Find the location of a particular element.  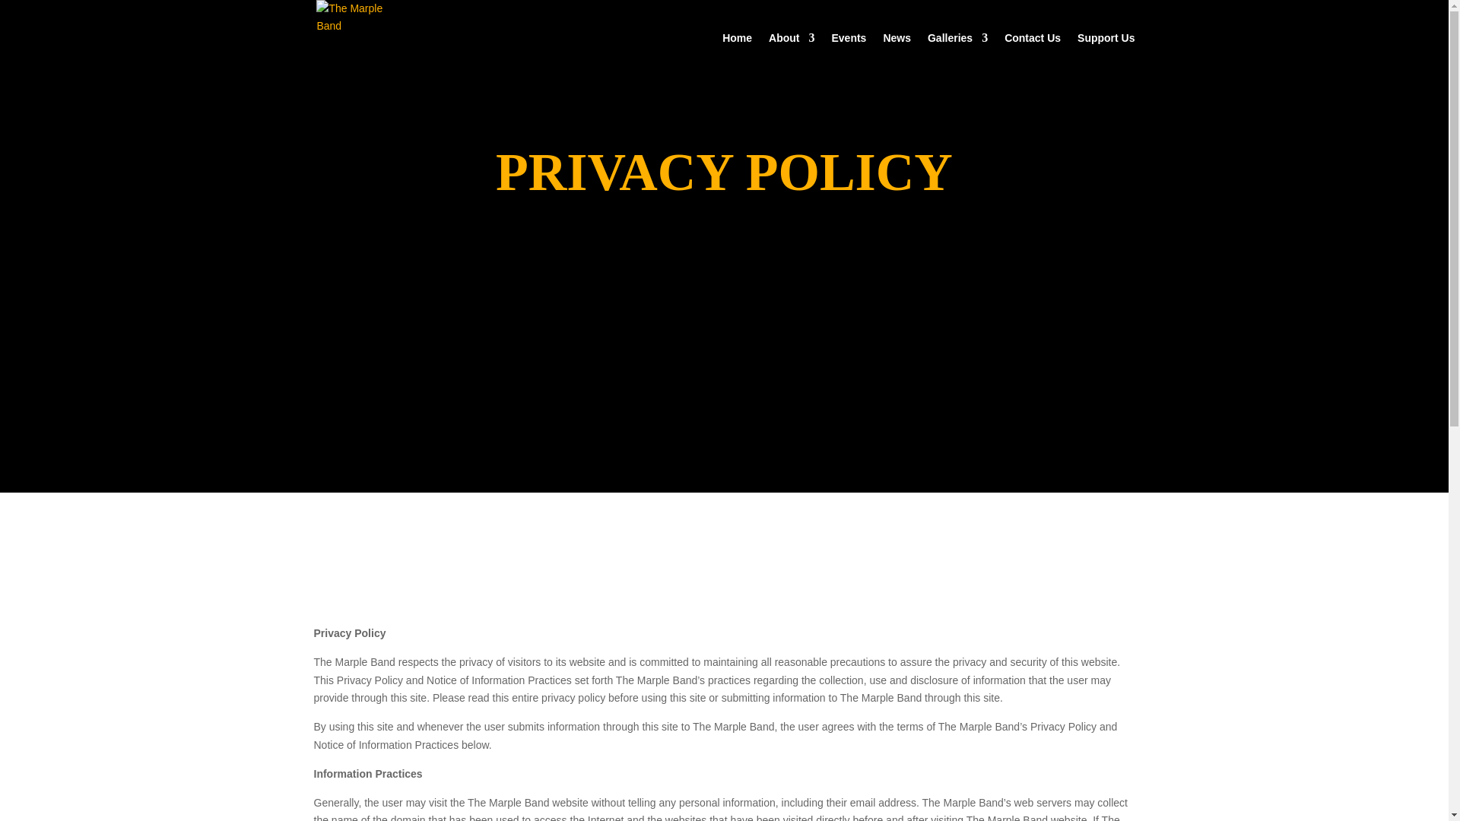

Support Us is located at coordinates (1106, 55).